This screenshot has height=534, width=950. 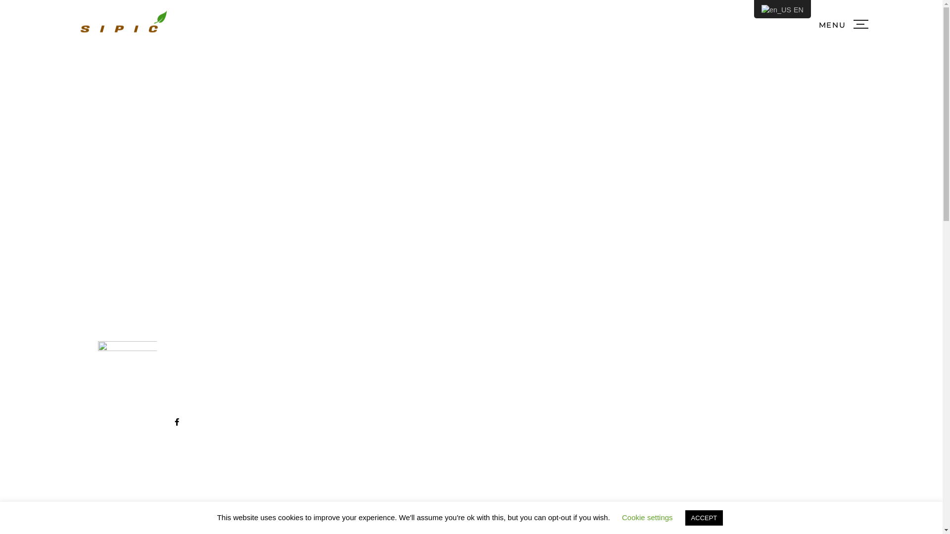 I want to click on English, so click(x=776, y=10).